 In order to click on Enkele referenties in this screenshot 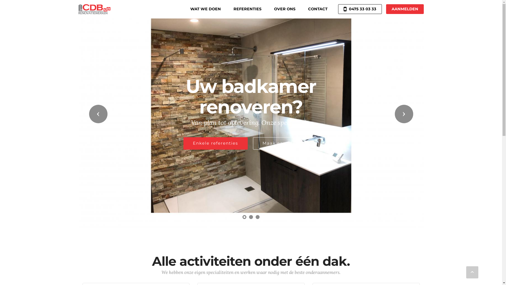, I will do `click(216, 144)`.